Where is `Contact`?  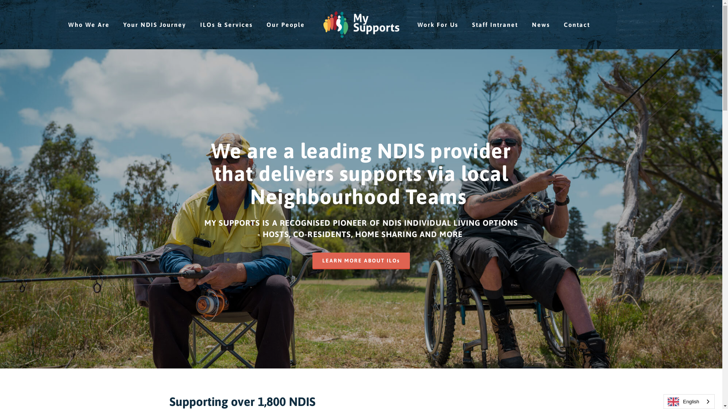
Contact is located at coordinates (577, 25).